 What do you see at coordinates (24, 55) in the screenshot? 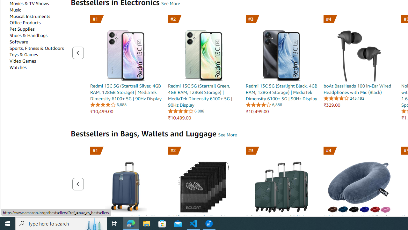
I see `Toys & Games` at bounding box center [24, 55].